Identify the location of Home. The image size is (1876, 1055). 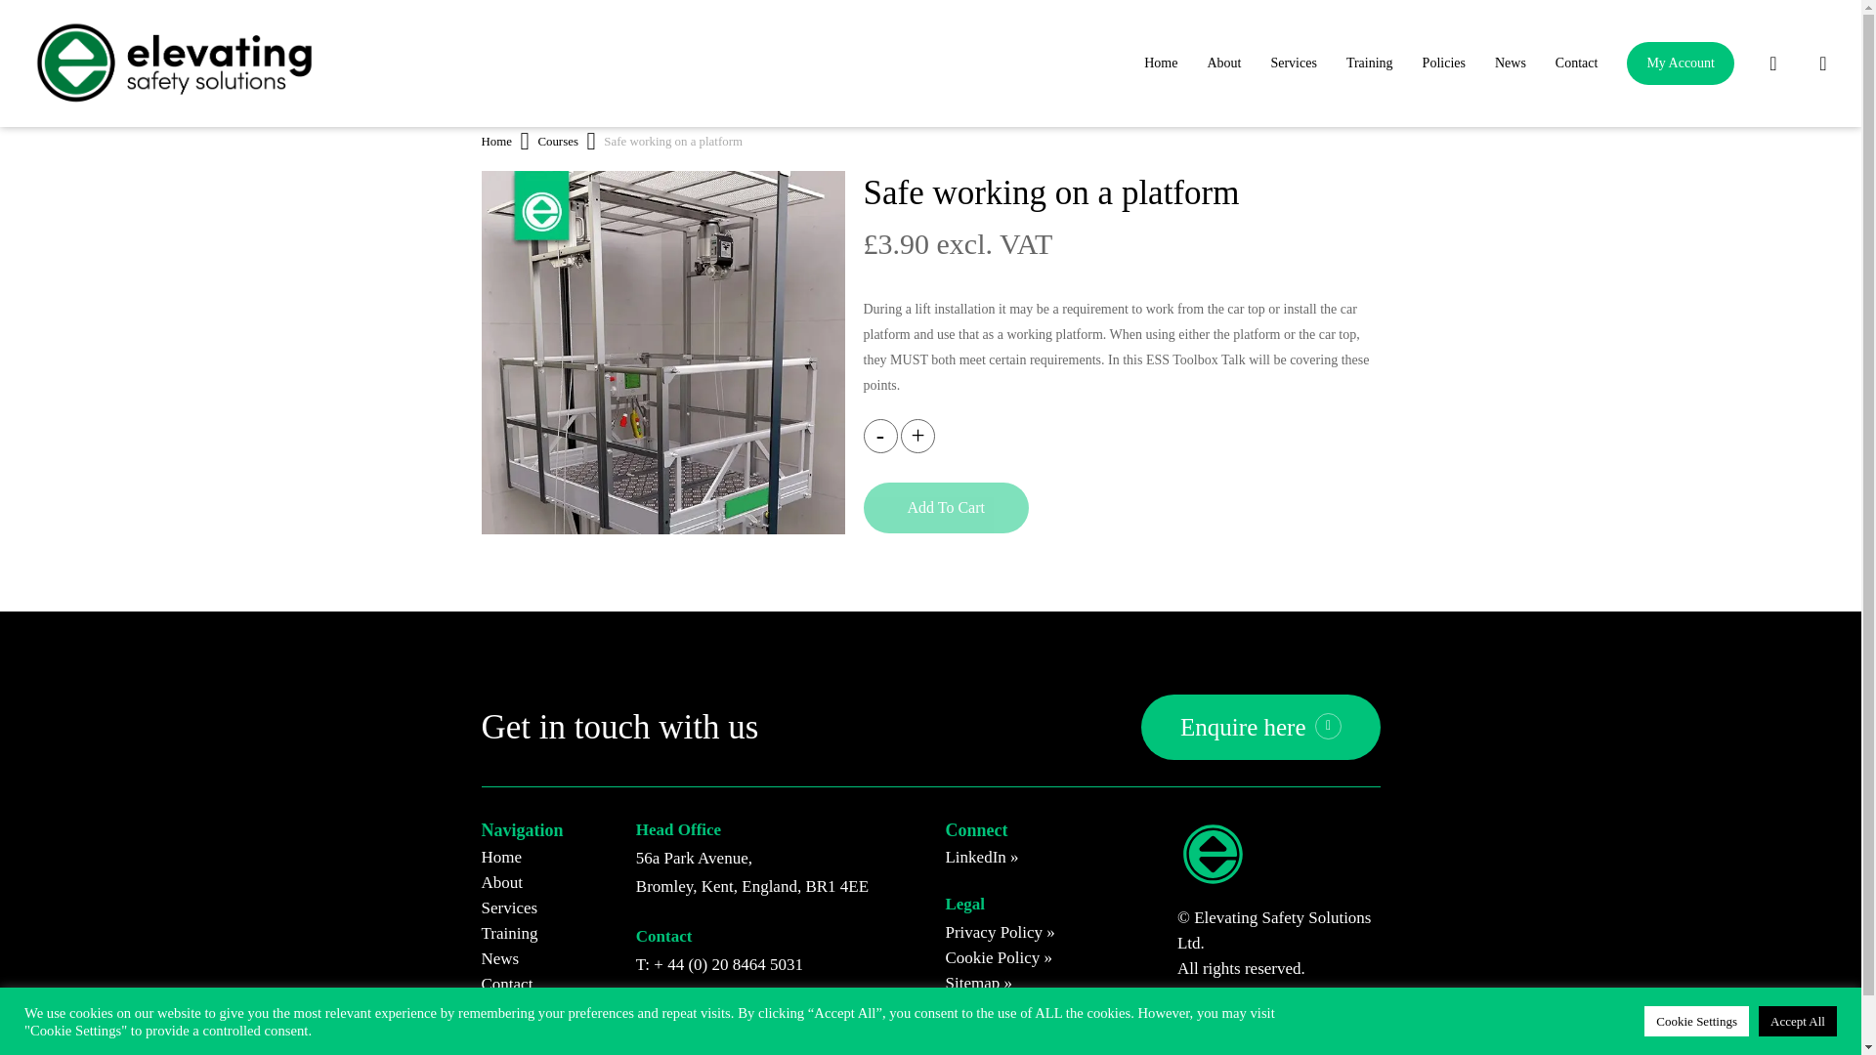
(1160, 63).